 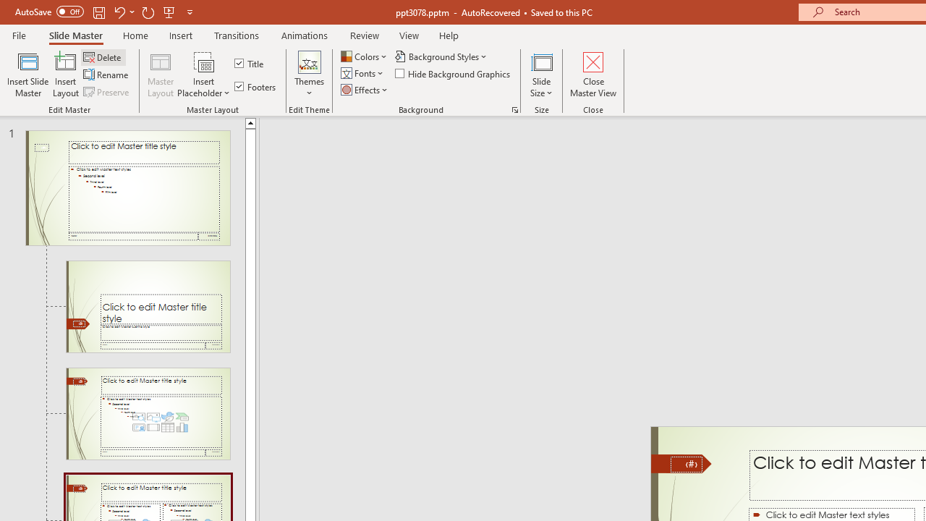 What do you see at coordinates (453, 74) in the screenshot?
I see `Hide Background Graphics` at bounding box center [453, 74].